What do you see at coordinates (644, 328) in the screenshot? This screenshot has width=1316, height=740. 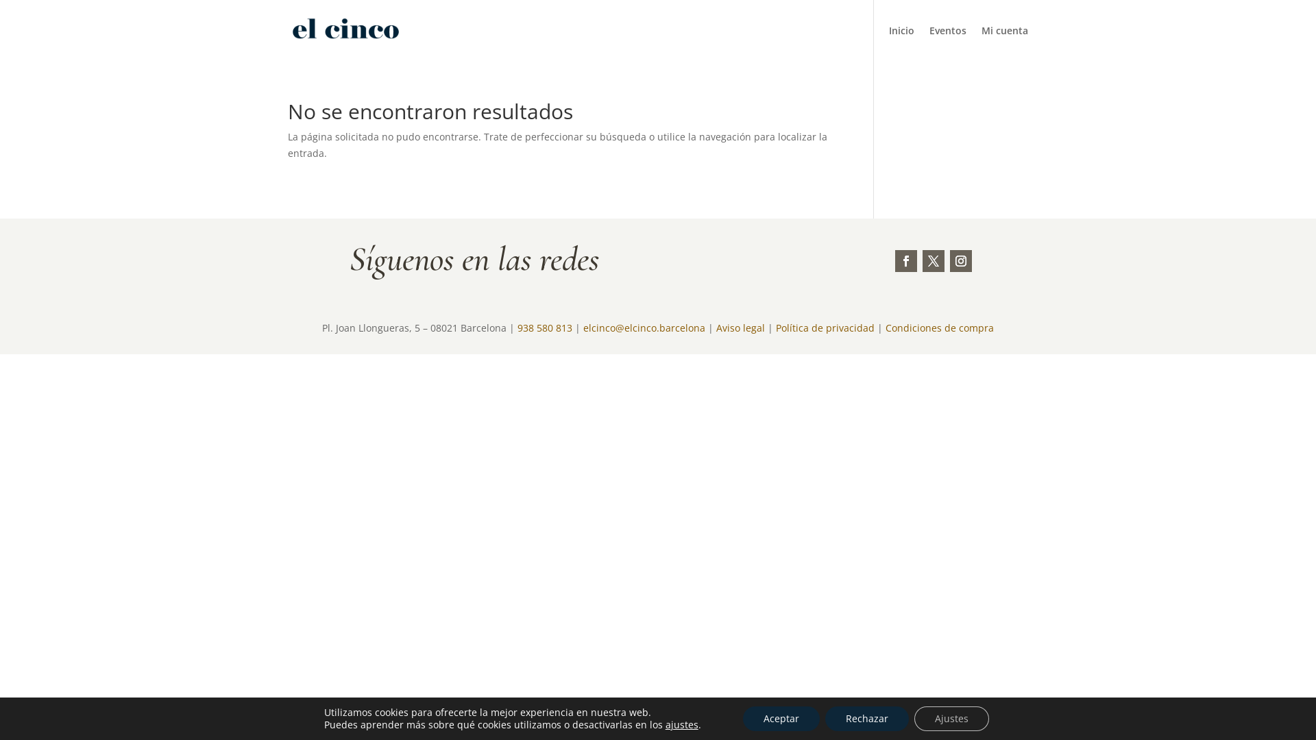 I see `elcinco@elcinco.barcelona` at bounding box center [644, 328].